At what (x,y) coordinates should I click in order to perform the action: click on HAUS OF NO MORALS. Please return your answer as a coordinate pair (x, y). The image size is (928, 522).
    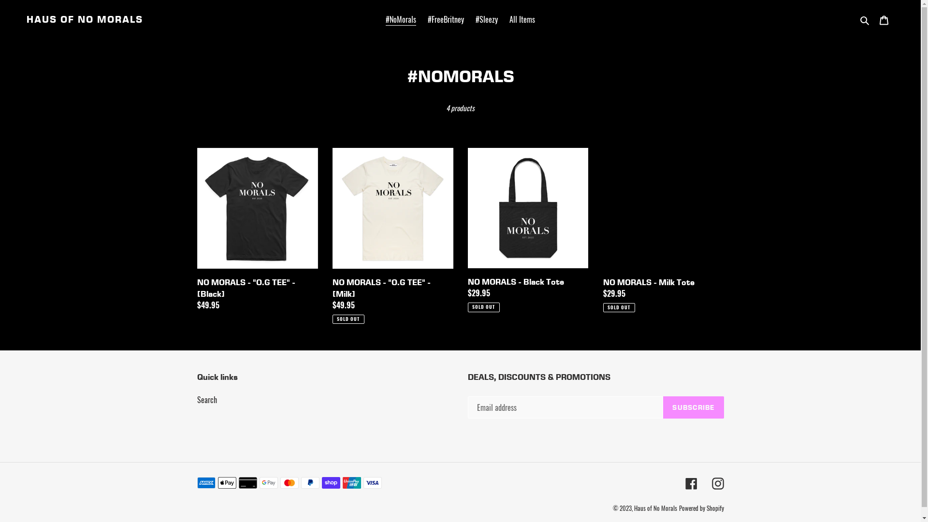
    Looking at the image, I should click on (85, 19).